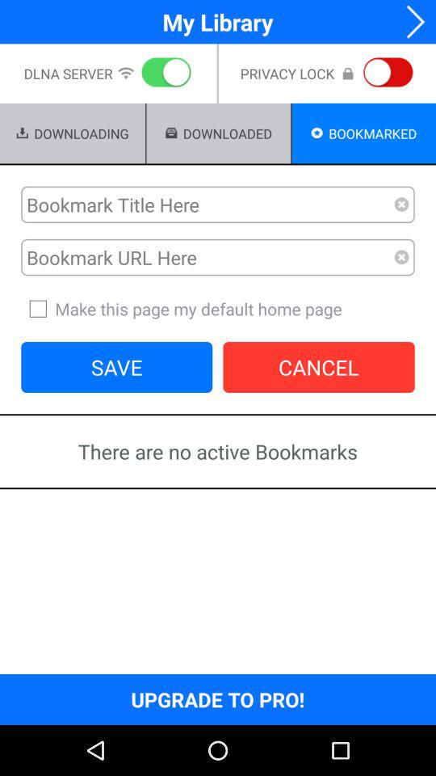  I want to click on the icon show to goto previous page, so click(410, 21).